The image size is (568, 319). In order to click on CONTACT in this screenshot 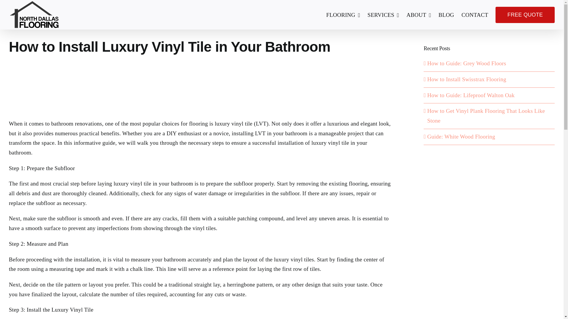, I will do `click(475, 15)`.